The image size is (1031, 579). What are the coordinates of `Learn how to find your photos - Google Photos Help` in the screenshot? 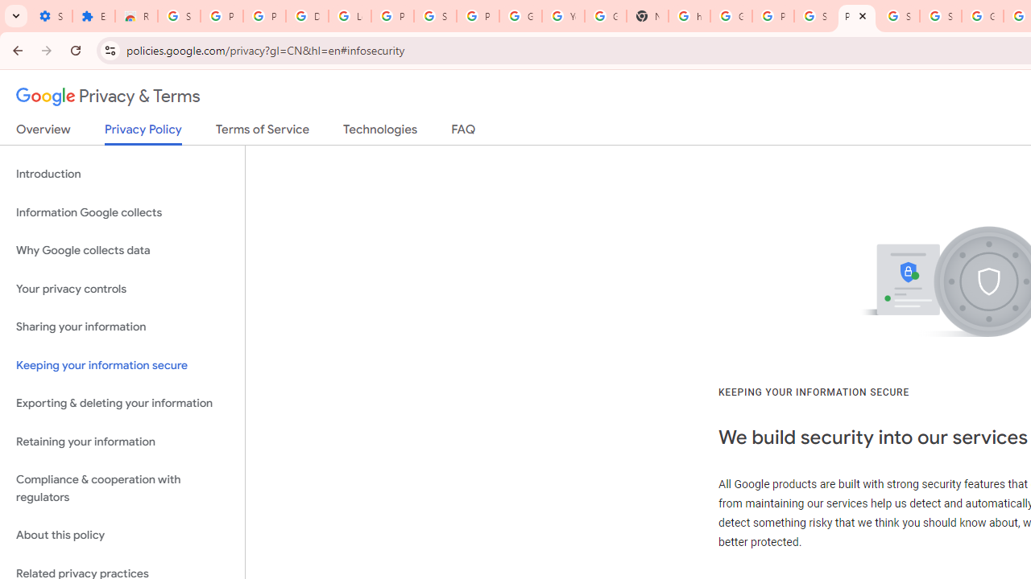 It's located at (350, 16).